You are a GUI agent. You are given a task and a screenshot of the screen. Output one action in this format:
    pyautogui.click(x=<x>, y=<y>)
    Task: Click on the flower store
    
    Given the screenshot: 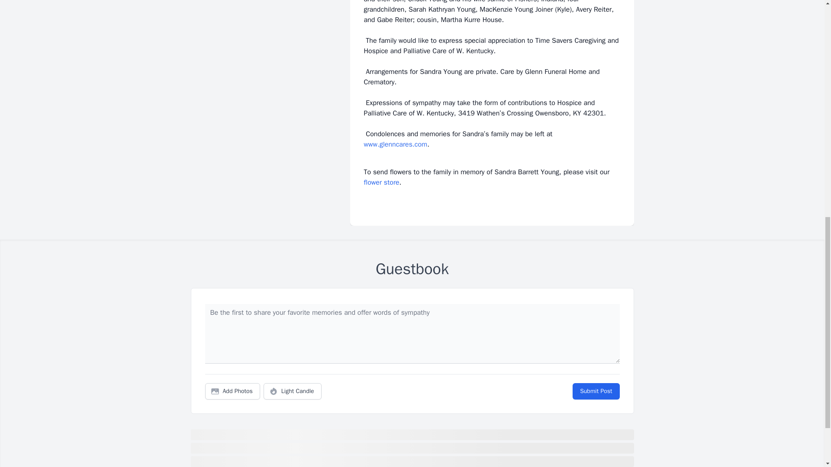 What is the action you would take?
    pyautogui.click(x=381, y=182)
    